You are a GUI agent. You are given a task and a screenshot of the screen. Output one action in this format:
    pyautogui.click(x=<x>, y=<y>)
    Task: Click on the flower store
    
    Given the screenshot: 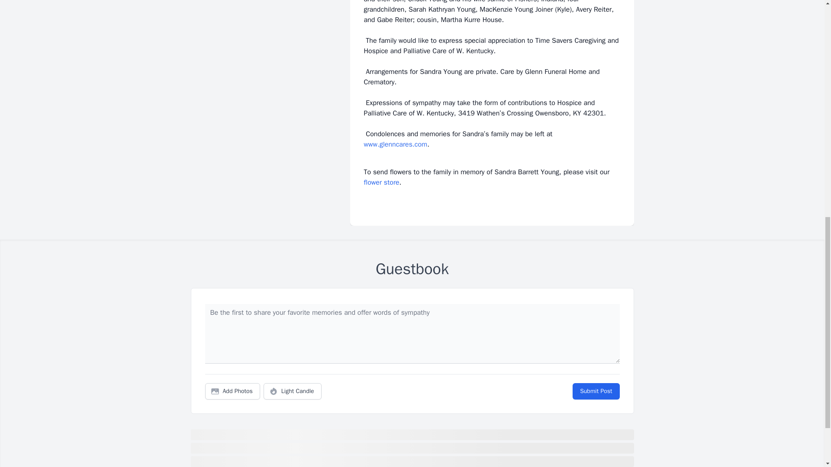 What is the action you would take?
    pyautogui.click(x=381, y=182)
    